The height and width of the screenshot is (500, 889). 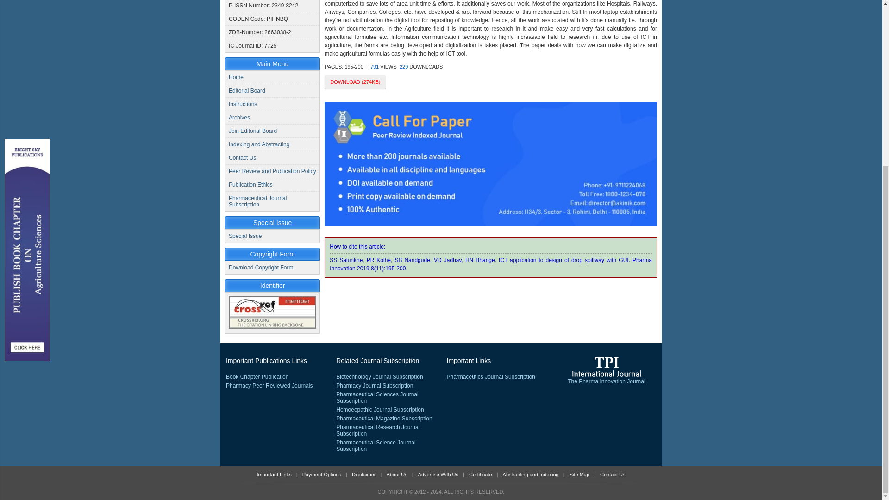 What do you see at coordinates (236, 77) in the screenshot?
I see `Home` at bounding box center [236, 77].